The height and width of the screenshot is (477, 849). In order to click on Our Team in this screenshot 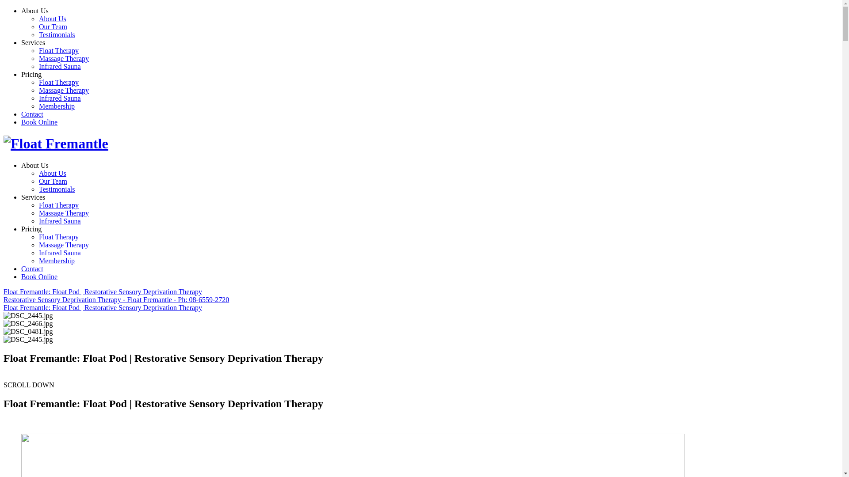, I will do `click(53, 26)`.